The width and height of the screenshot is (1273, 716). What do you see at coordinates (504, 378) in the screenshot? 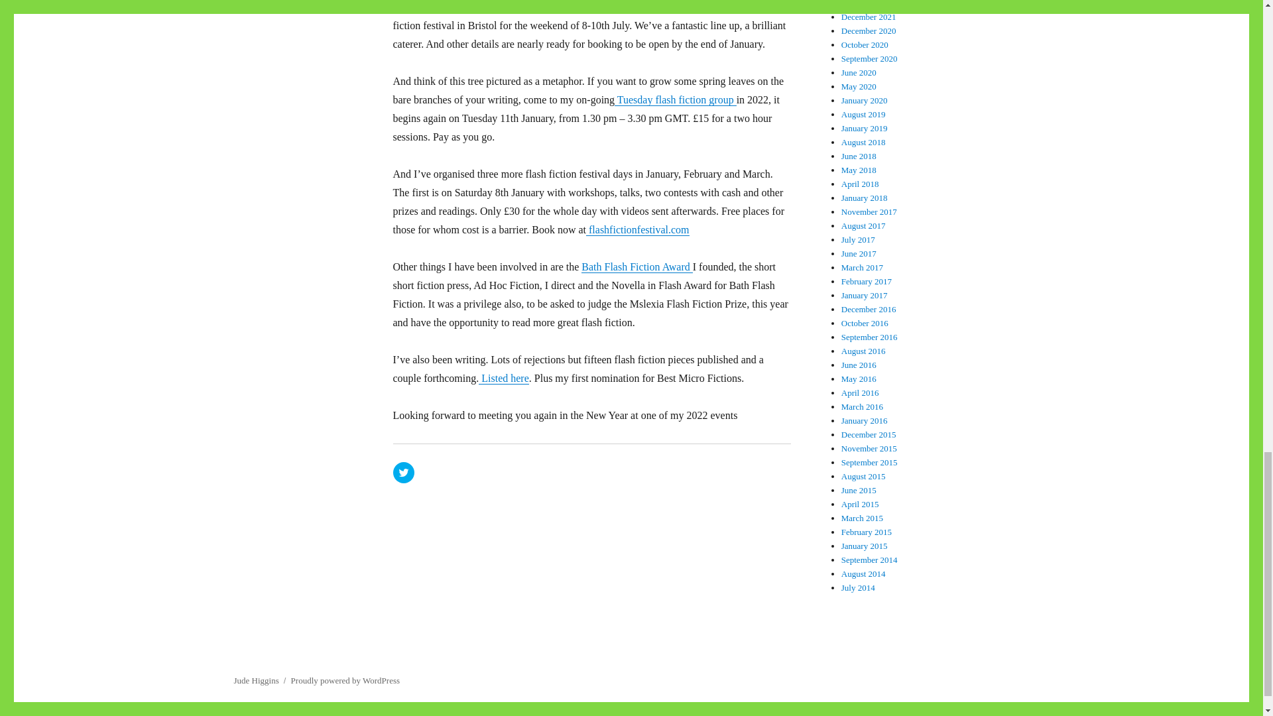
I see `Listed here` at bounding box center [504, 378].